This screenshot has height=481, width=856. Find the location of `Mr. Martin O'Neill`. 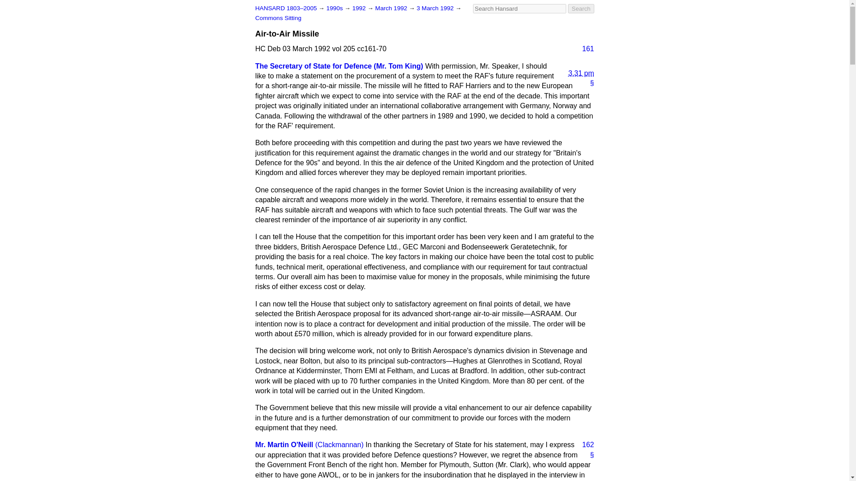

Mr. Martin O'Neill is located at coordinates (284, 444).